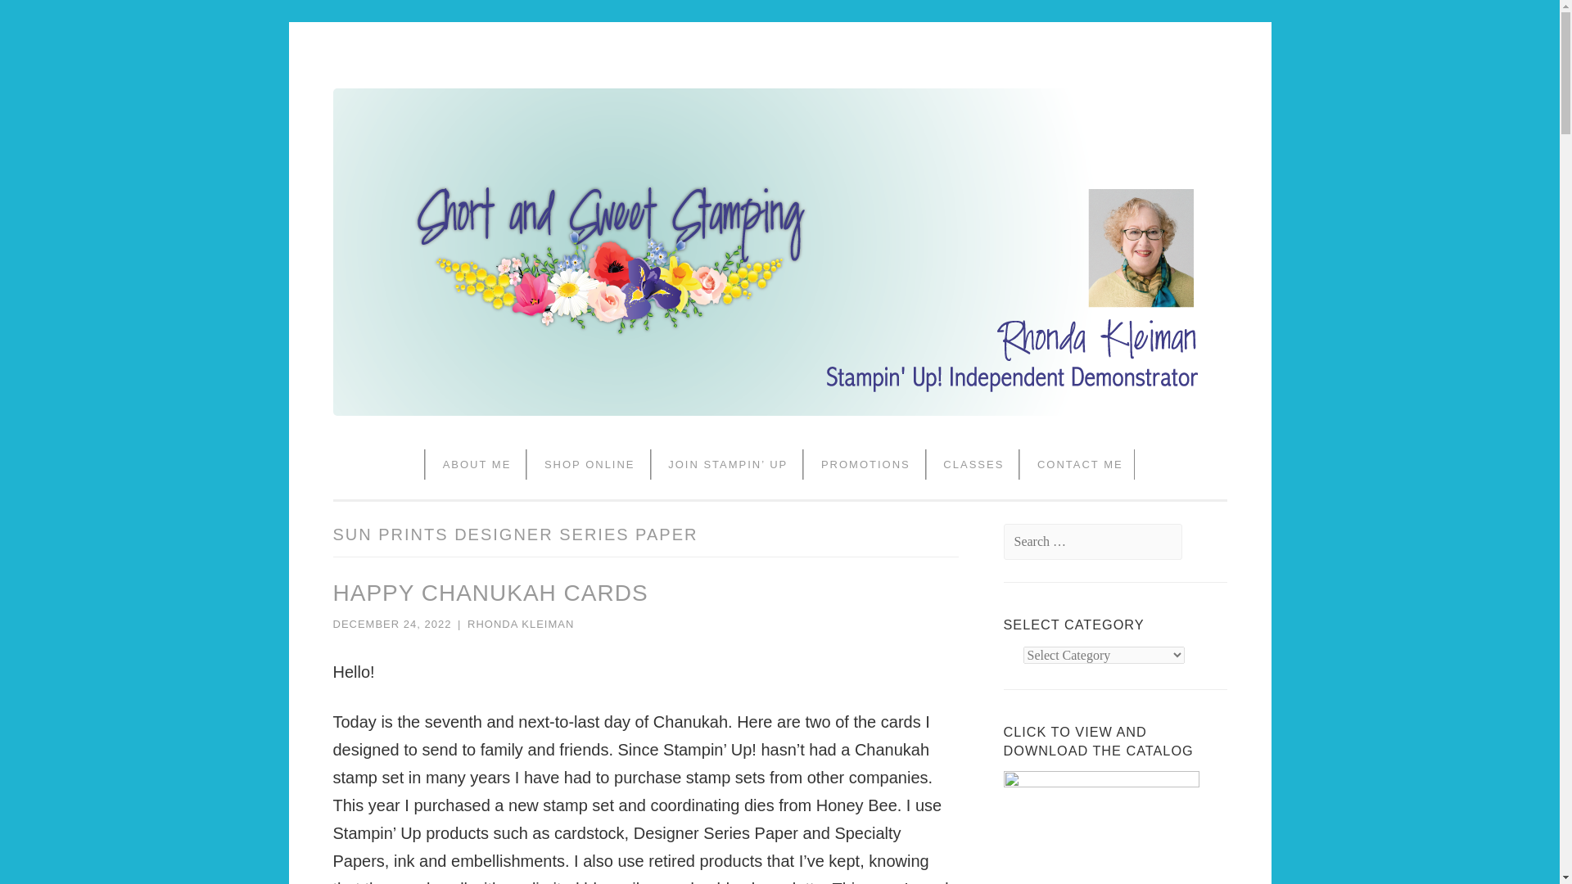  I want to click on CLASSES, so click(968, 464).